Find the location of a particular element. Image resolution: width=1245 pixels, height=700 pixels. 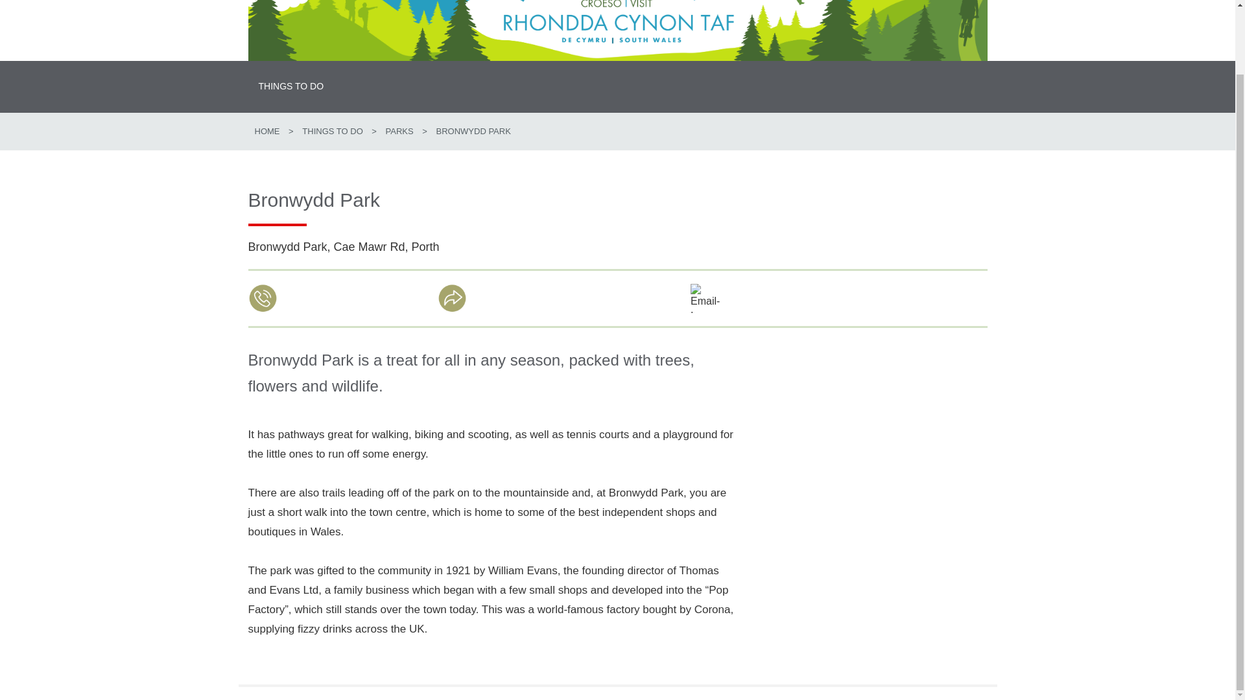

THINGS TO DO is located at coordinates (290, 86).